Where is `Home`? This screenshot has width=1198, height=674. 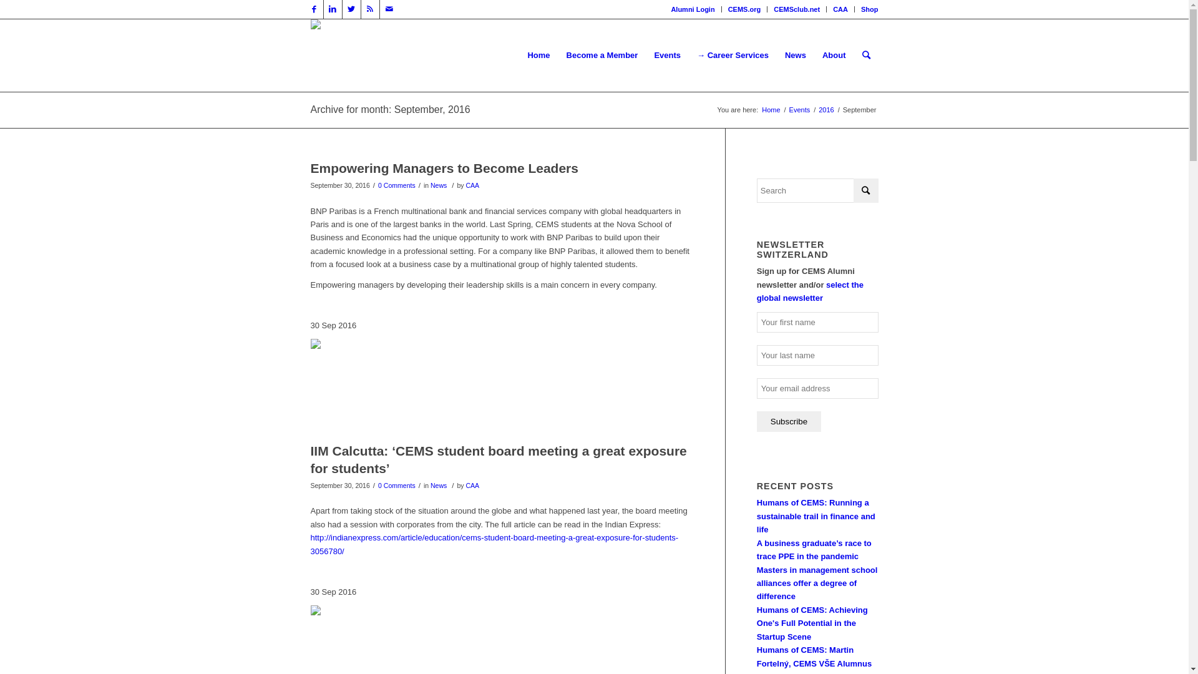
Home is located at coordinates (538, 56).